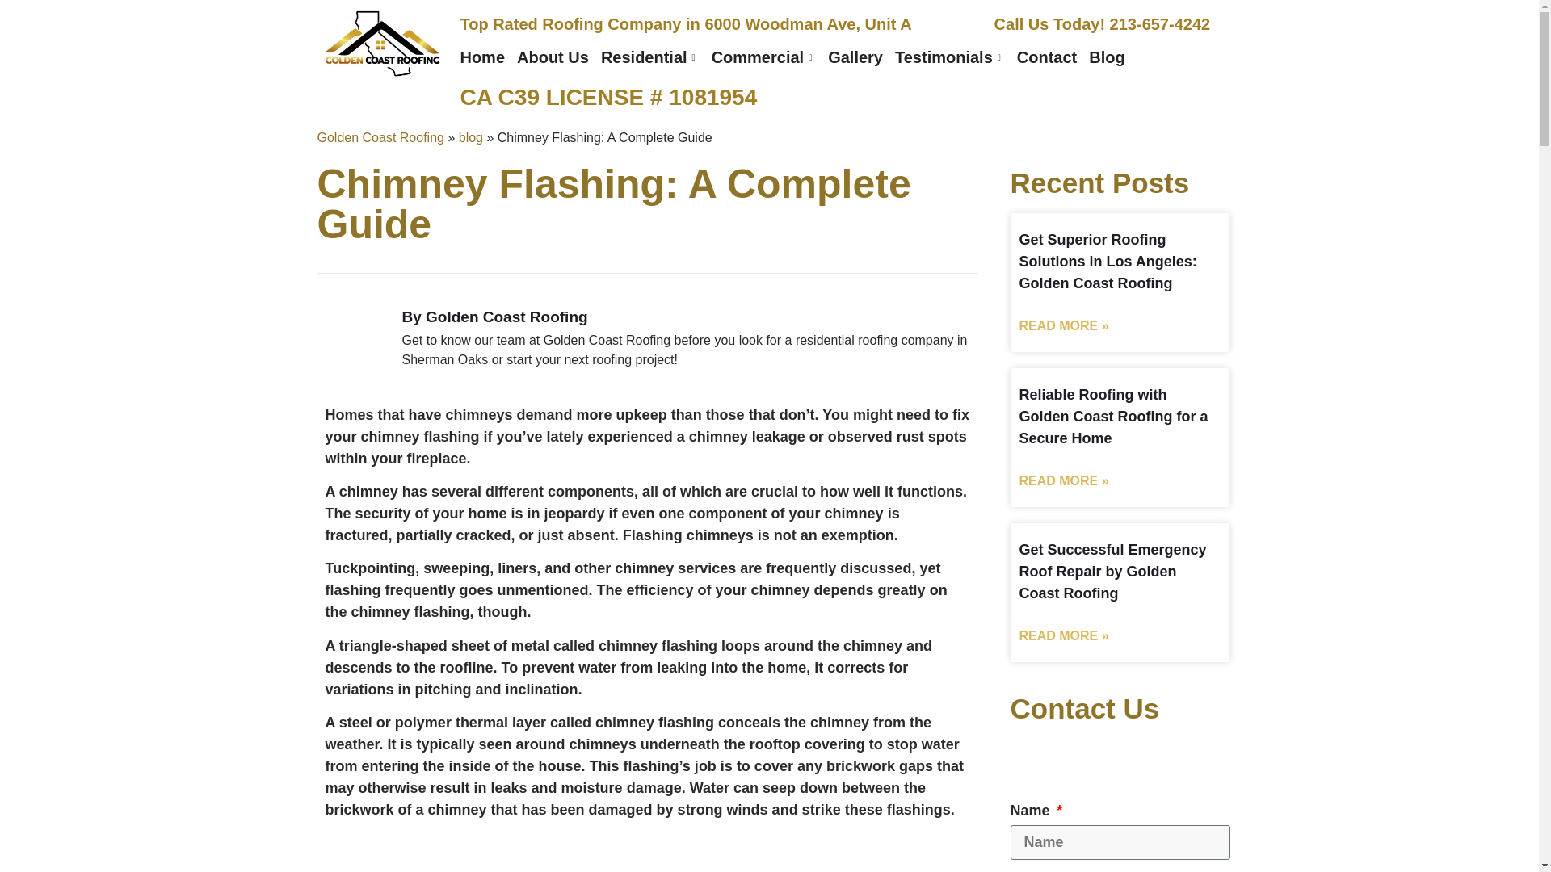 This screenshot has height=872, width=1551. What do you see at coordinates (1112, 57) in the screenshot?
I see `Blog` at bounding box center [1112, 57].